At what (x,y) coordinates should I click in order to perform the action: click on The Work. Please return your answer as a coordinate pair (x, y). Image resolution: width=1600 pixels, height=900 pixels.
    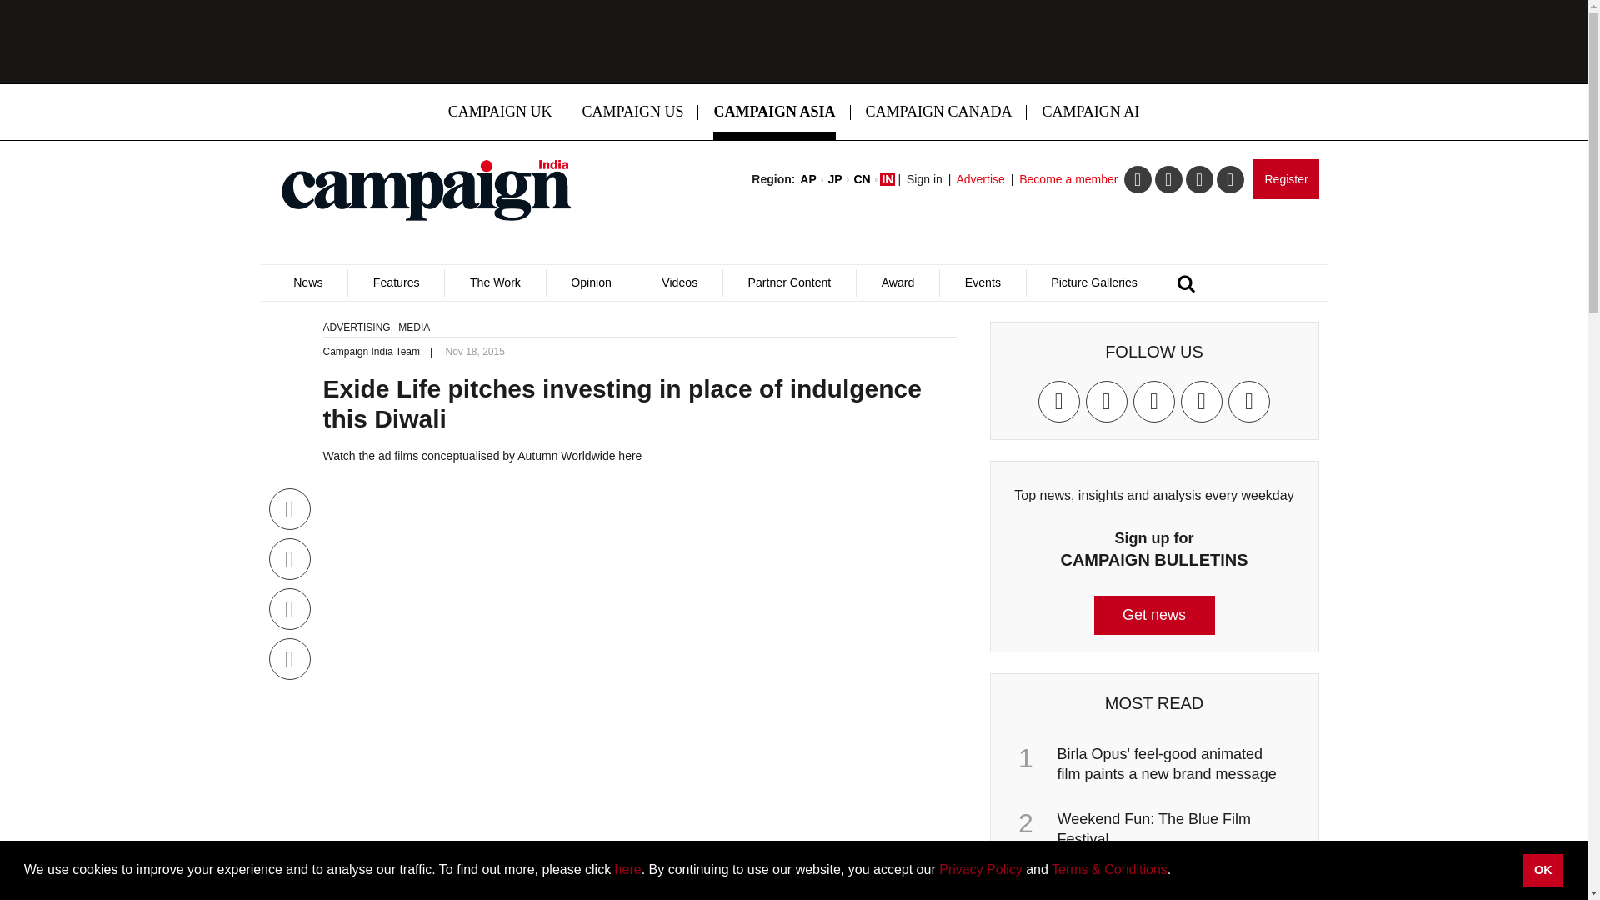
    Looking at the image, I should click on (495, 282).